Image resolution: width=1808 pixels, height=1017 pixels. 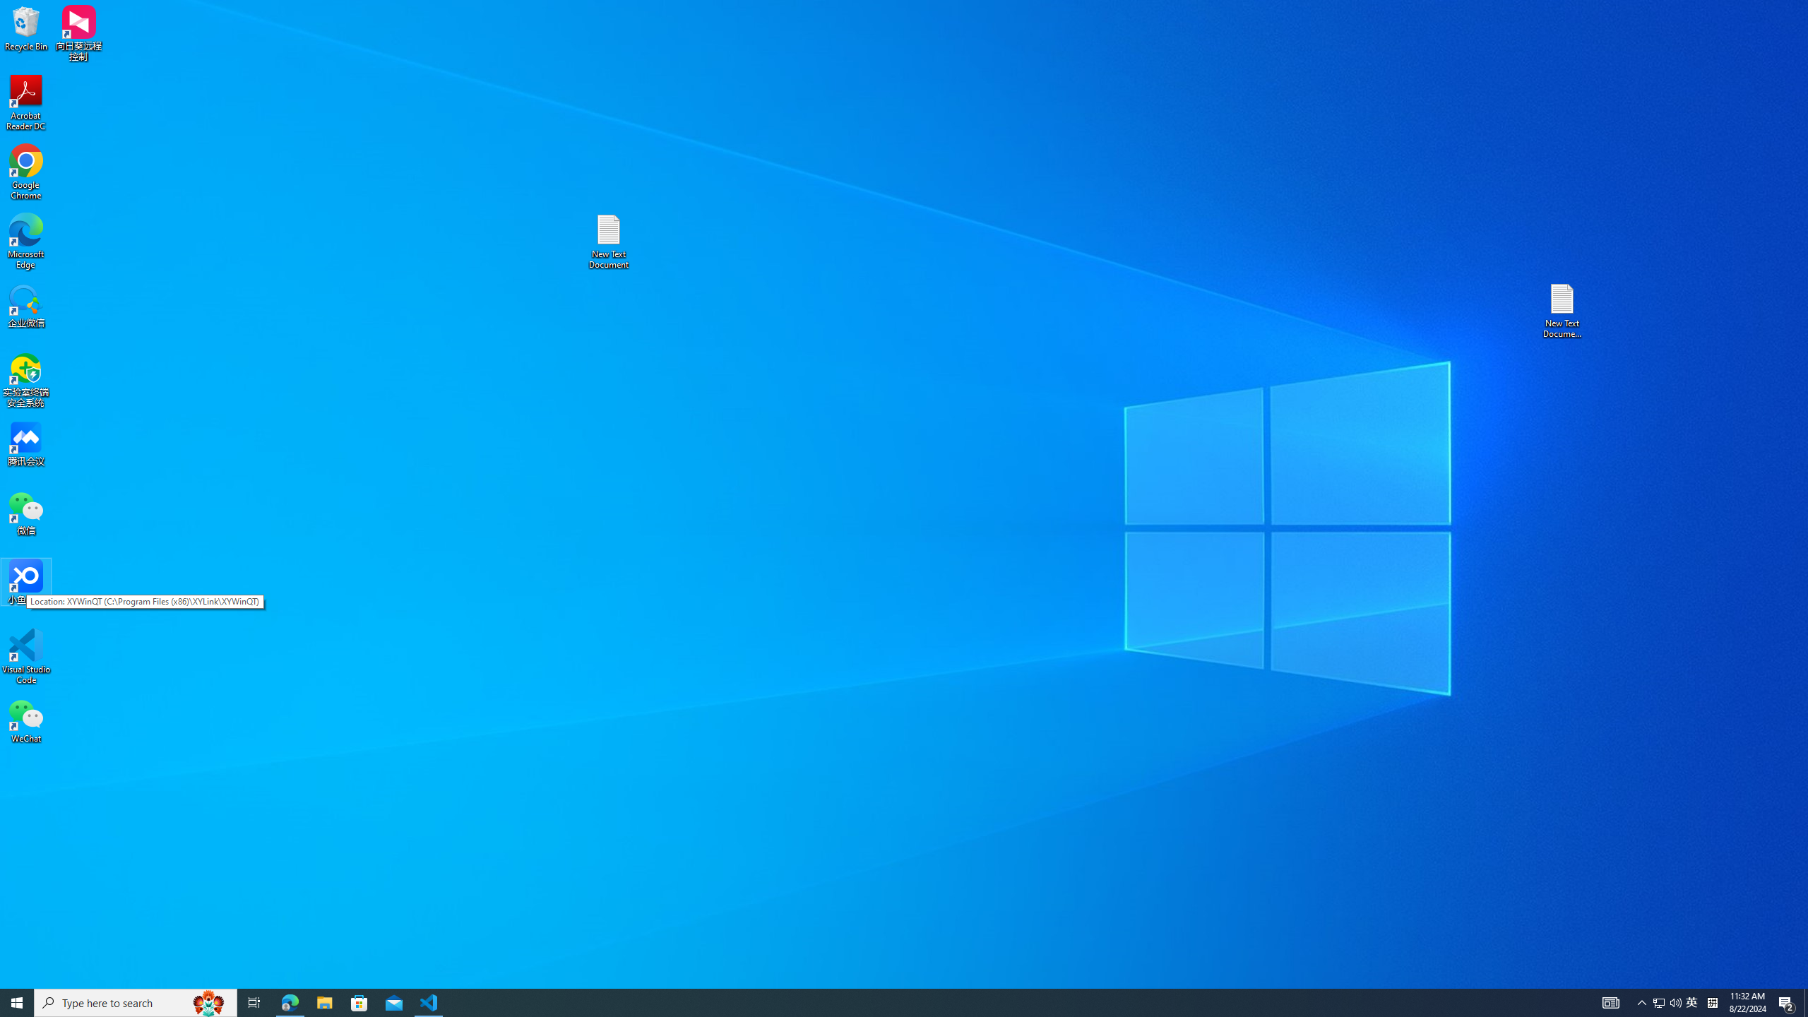 I want to click on AutomationID: 4105, so click(x=1610, y=1003).